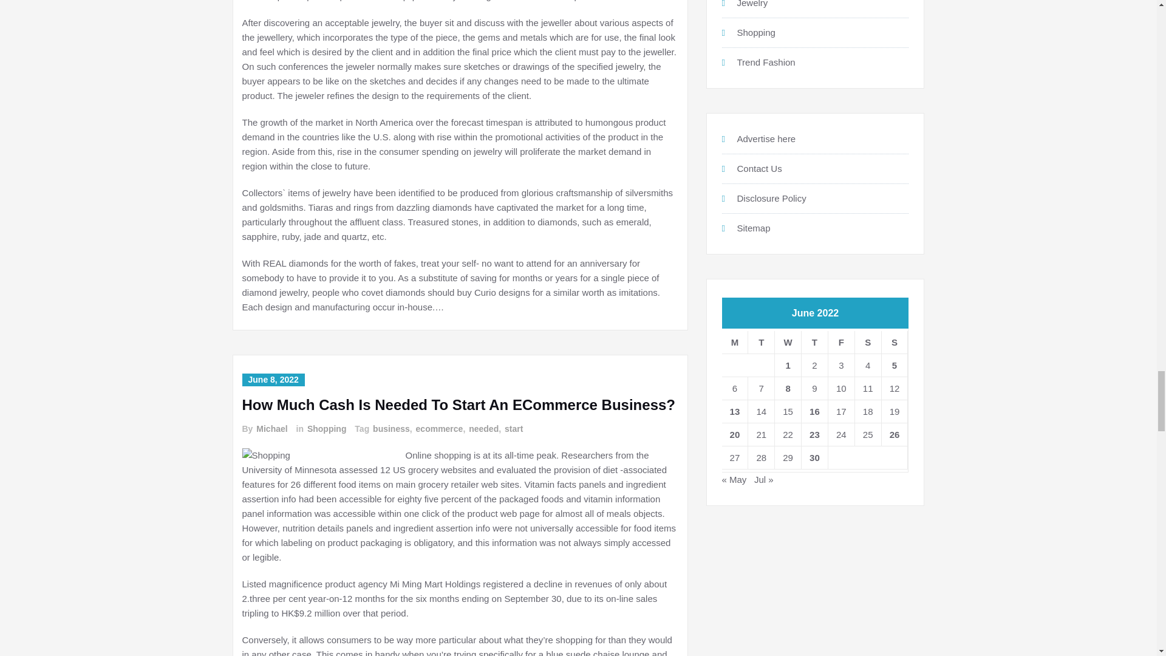  I want to click on Tuesday, so click(762, 343).